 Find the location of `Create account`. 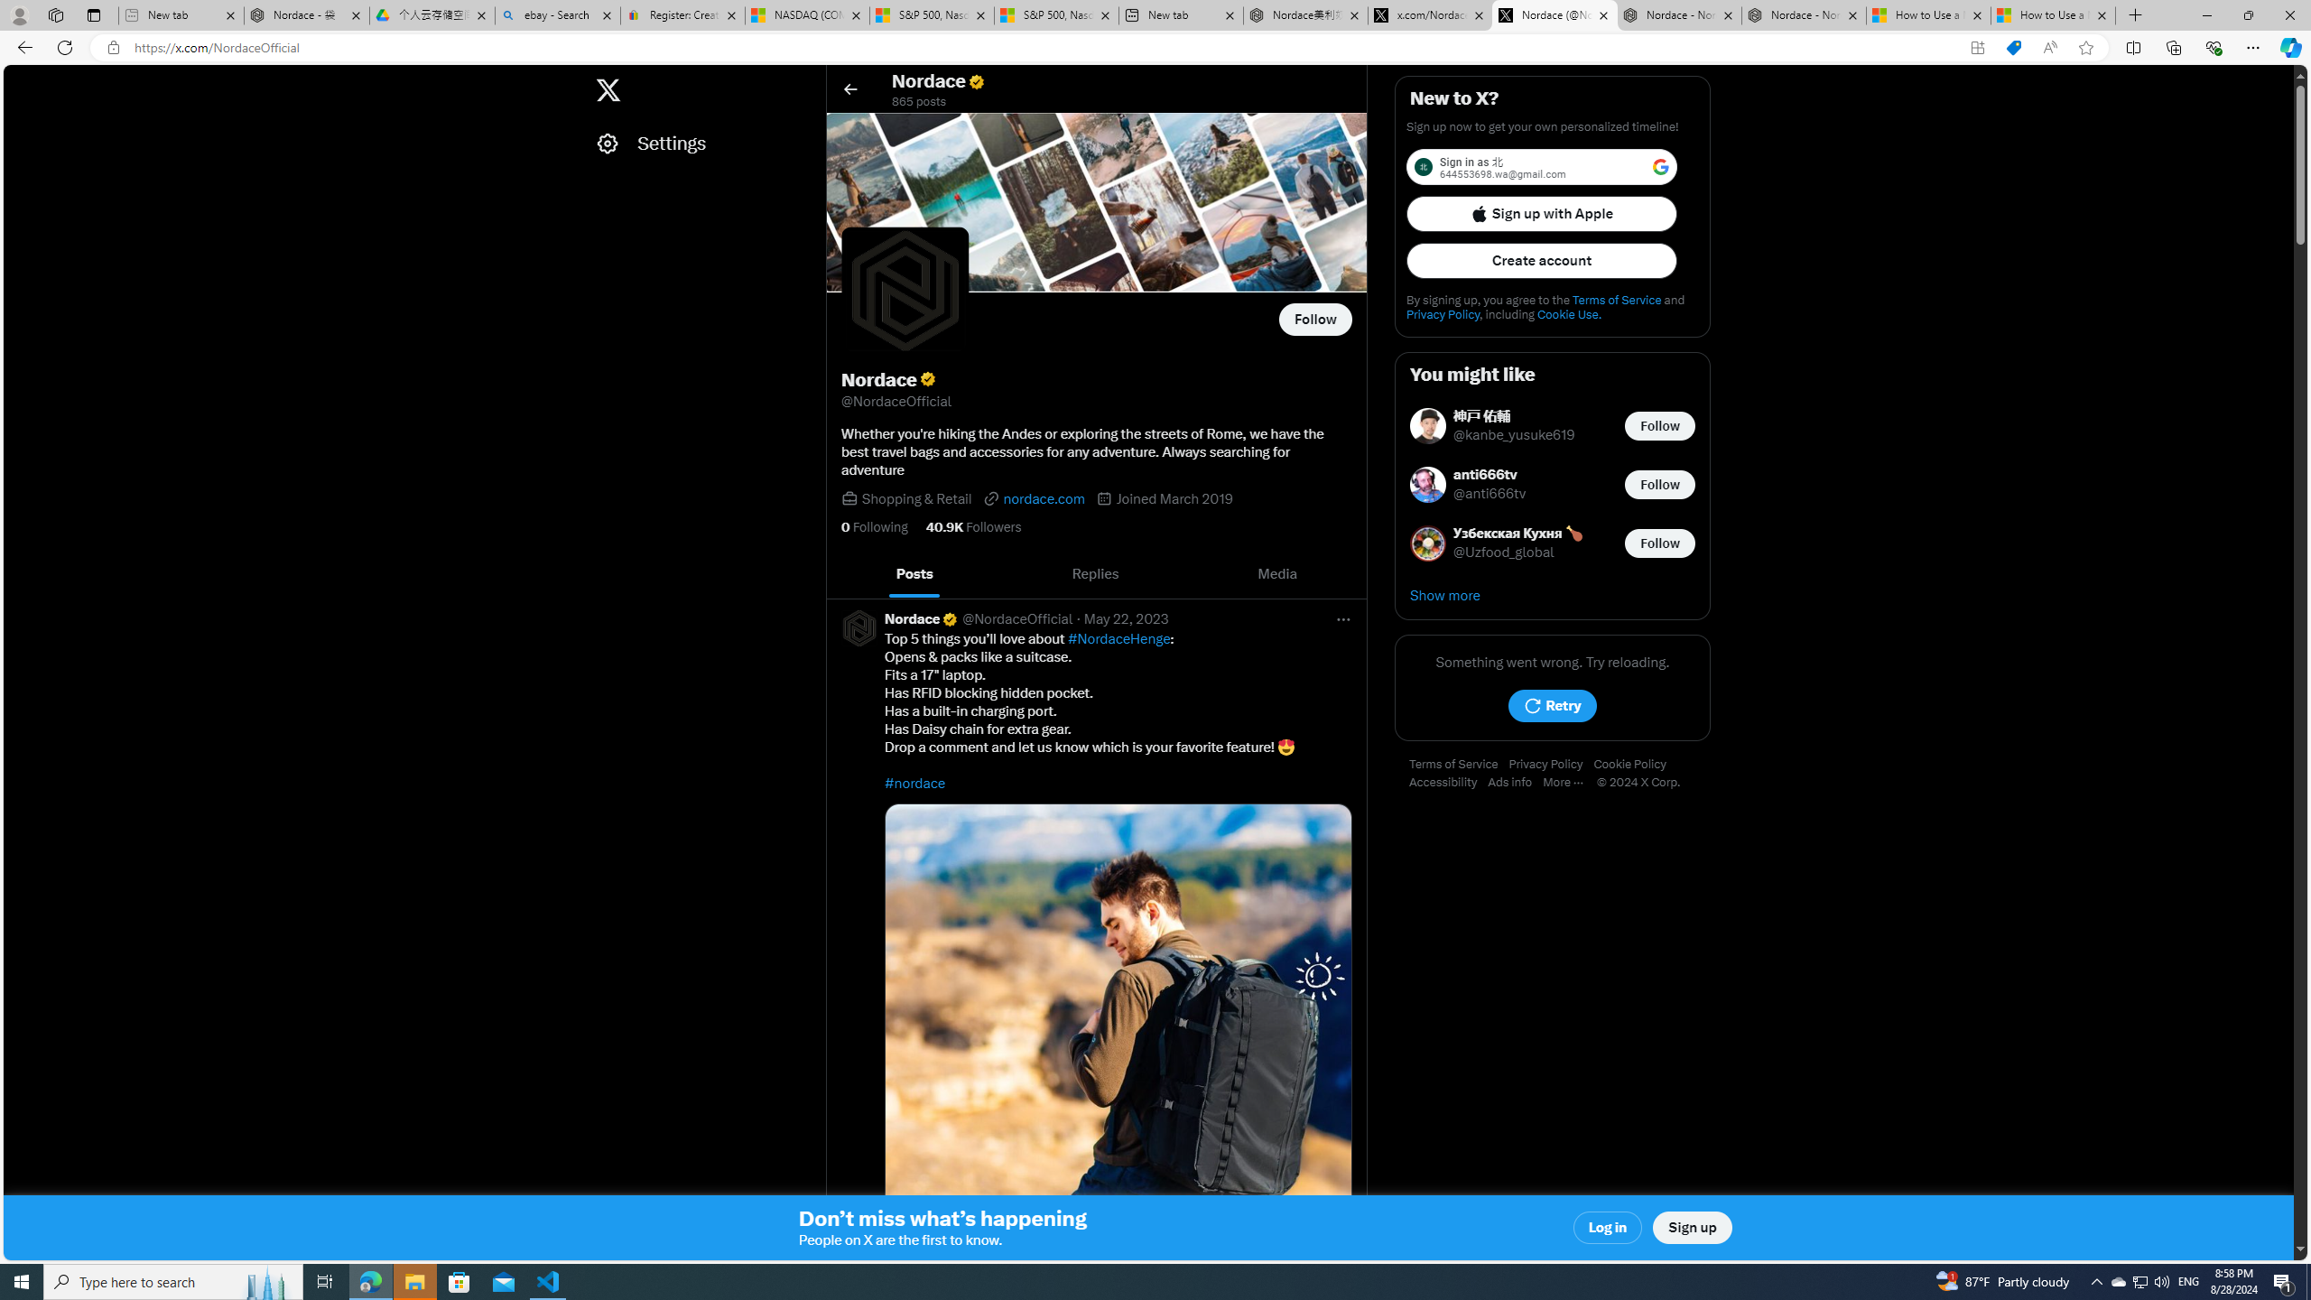

Create account is located at coordinates (1542, 261).